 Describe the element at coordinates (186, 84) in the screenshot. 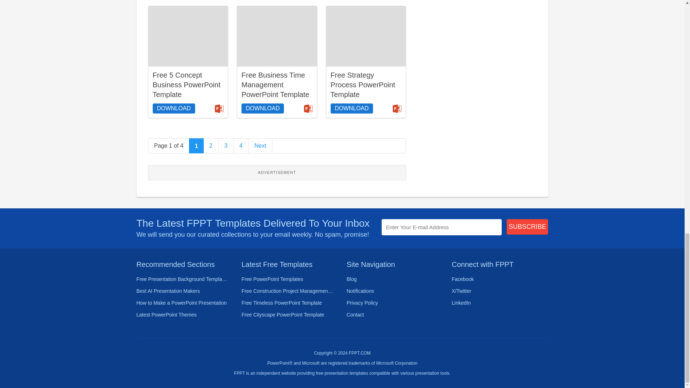

I see `Free 5 Concept Business PowerPoint Template` at that location.